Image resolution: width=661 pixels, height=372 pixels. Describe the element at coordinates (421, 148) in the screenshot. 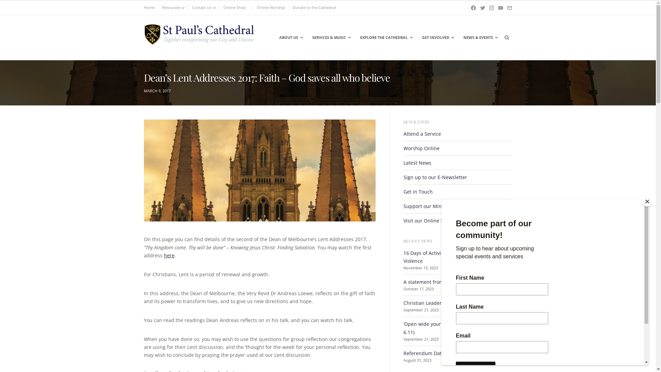

I see `Worship Online` at that location.